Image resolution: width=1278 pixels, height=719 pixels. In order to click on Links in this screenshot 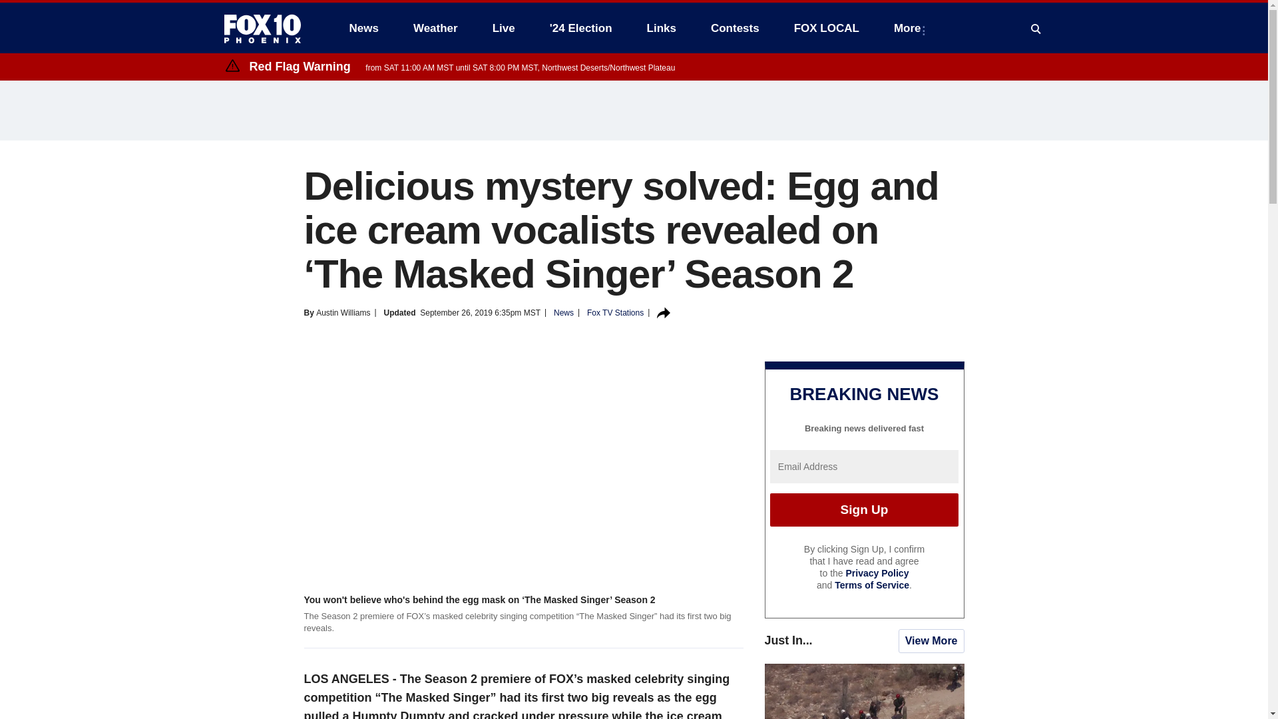, I will do `click(662, 28)`.